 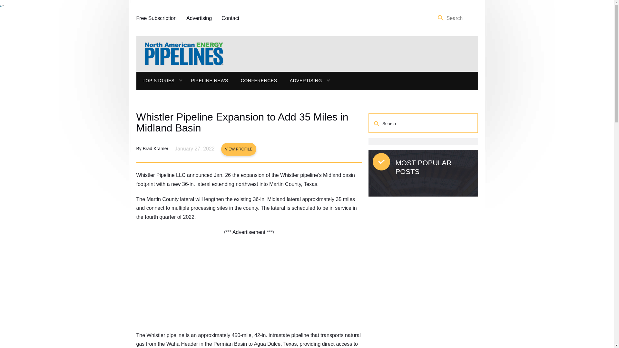 What do you see at coordinates (156, 18) in the screenshot?
I see `Free Magazine Subscription` at bounding box center [156, 18].